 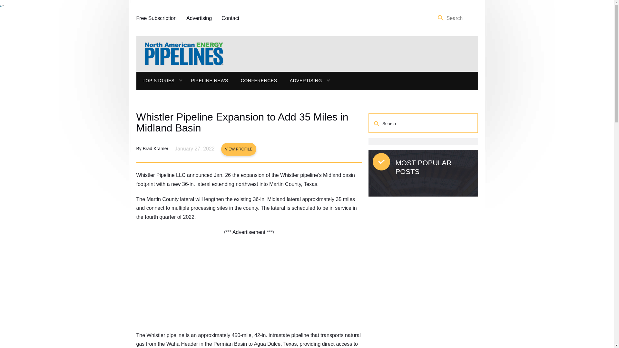 What do you see at coordinates (156, 18) in the screenshot?
I see `Free Magazine Subscription` at bounding box center [156, 18].